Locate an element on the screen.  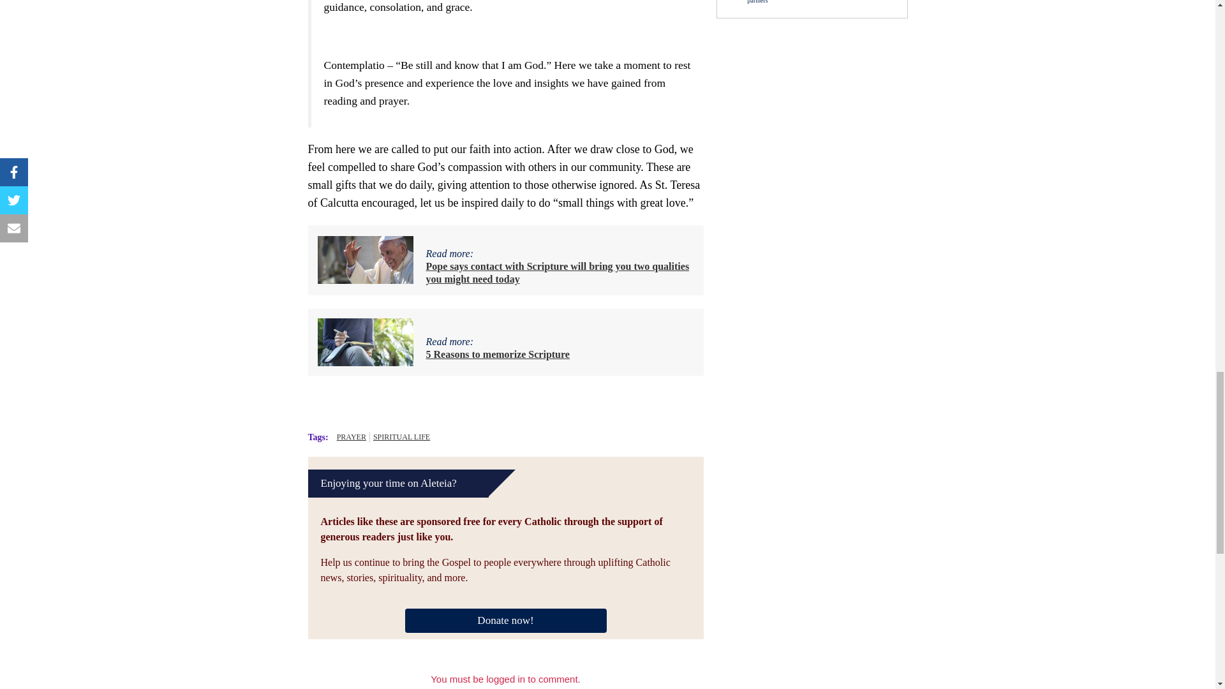
5 Reasons to memorize Scripture is located at coordinates (498, 353).